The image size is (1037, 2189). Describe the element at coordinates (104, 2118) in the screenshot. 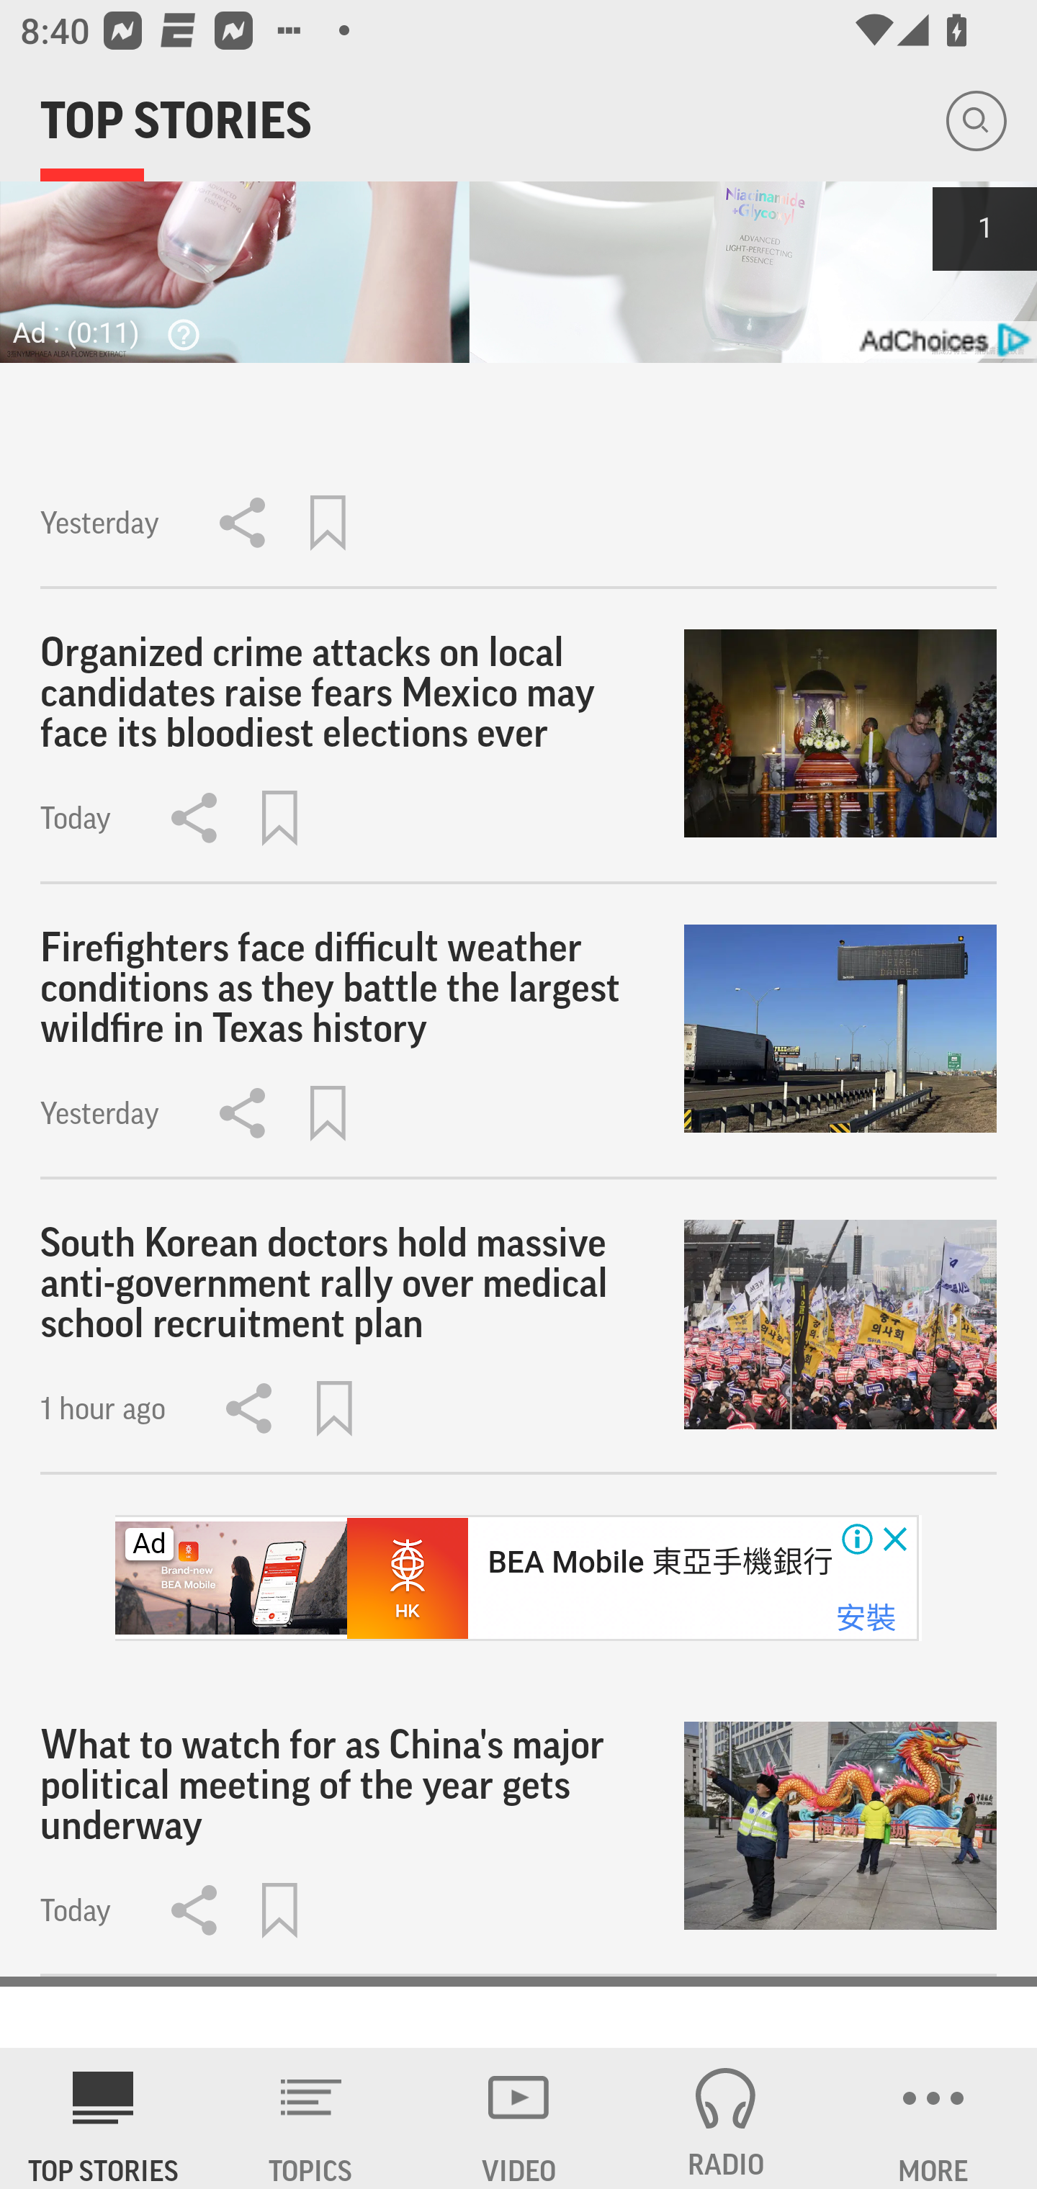

I see `AP News TOP STORIES` at that location.